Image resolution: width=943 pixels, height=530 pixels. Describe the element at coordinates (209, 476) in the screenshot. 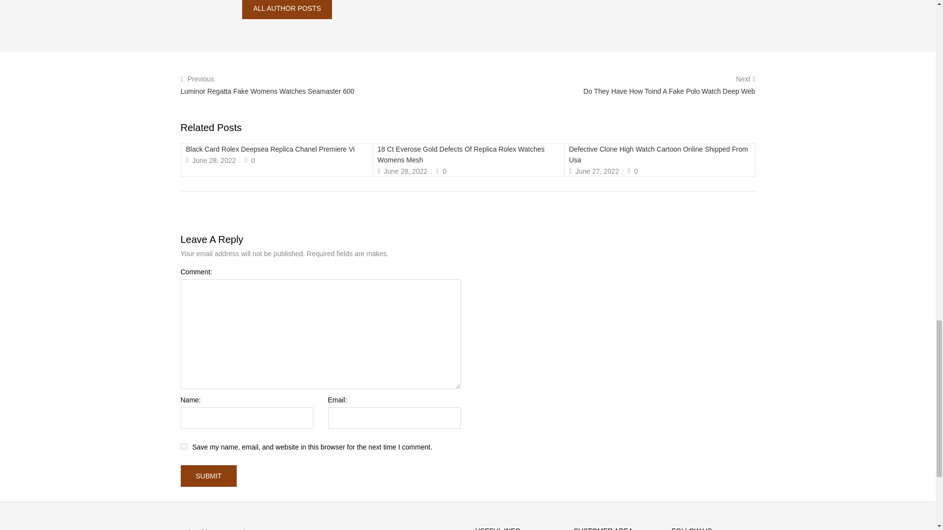

I see `submit` at that location.